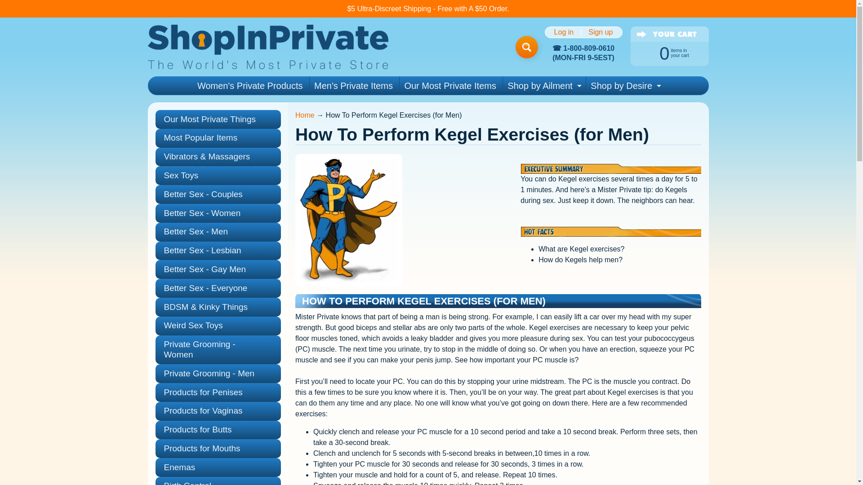 This screenshot has height=485, width=863. I want to click on Sign up, so click(601, 32).